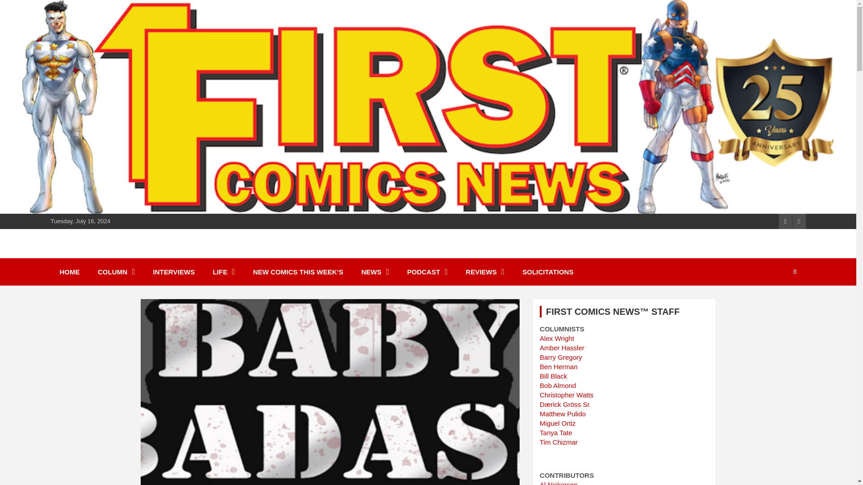 This screenshot has height=485, width=863. I want to click on HOME, so click(69, 272).